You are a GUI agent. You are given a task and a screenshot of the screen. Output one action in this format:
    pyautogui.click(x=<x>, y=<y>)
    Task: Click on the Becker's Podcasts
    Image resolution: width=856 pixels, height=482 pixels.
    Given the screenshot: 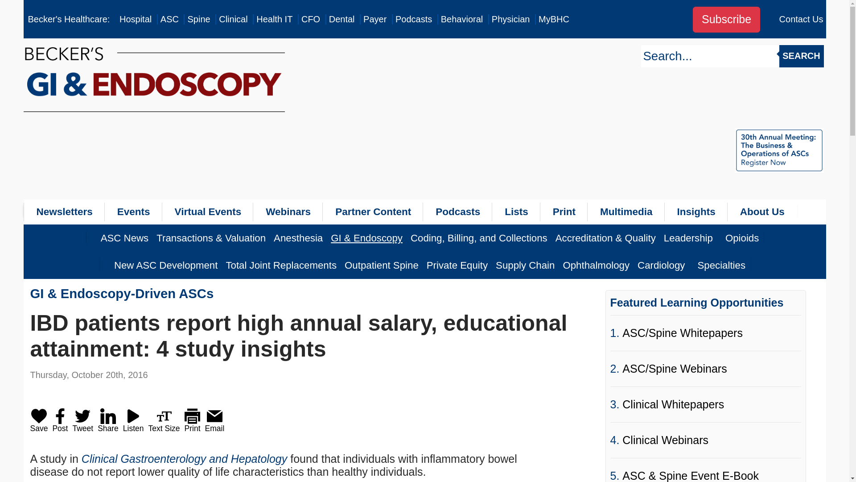 What is the action you would take?
    pyautogui.click(x=414, y=19)
    